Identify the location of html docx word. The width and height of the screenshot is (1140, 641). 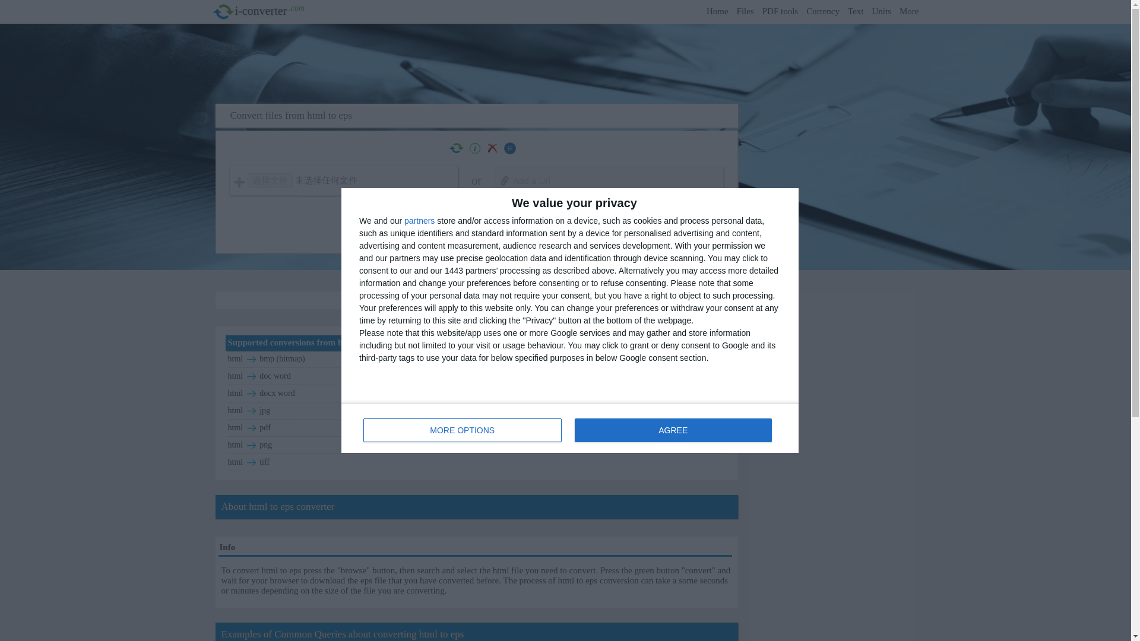
(477, 393).